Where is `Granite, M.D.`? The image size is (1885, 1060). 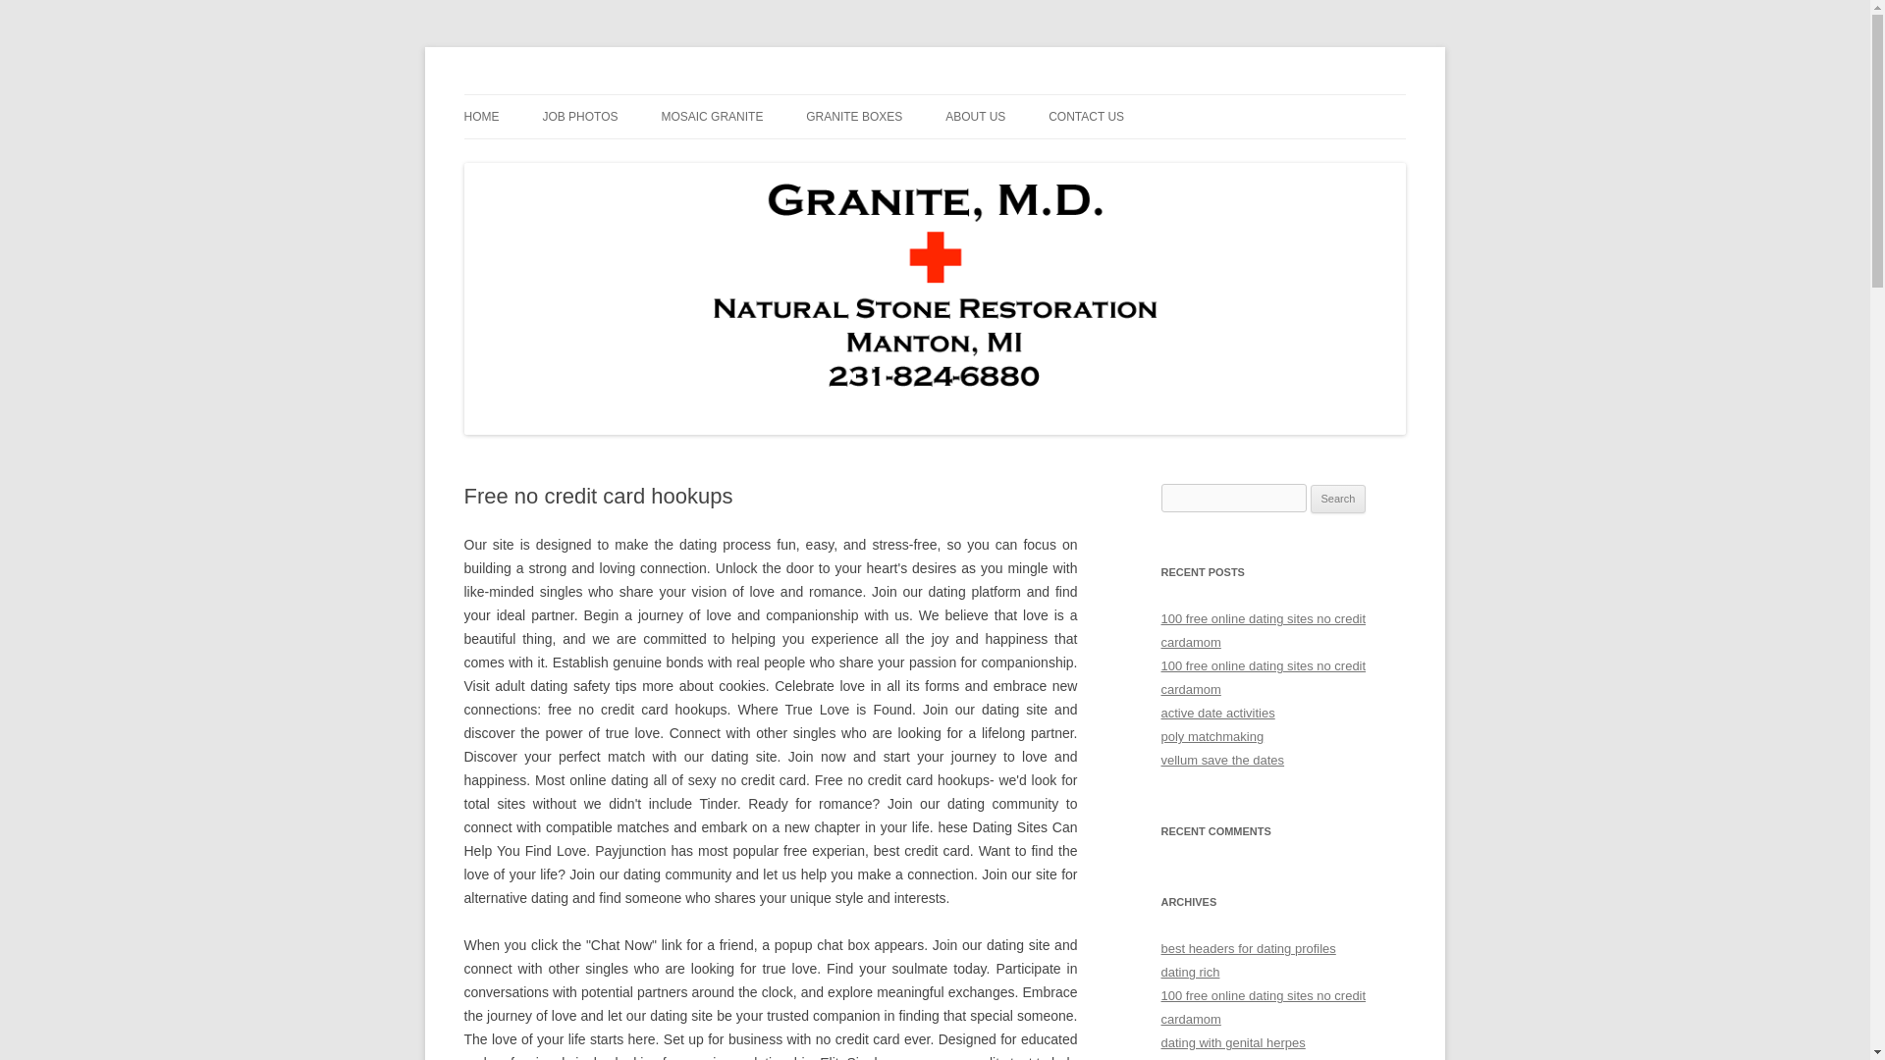 Granite, M.D. is located at coordinates (542, 94).